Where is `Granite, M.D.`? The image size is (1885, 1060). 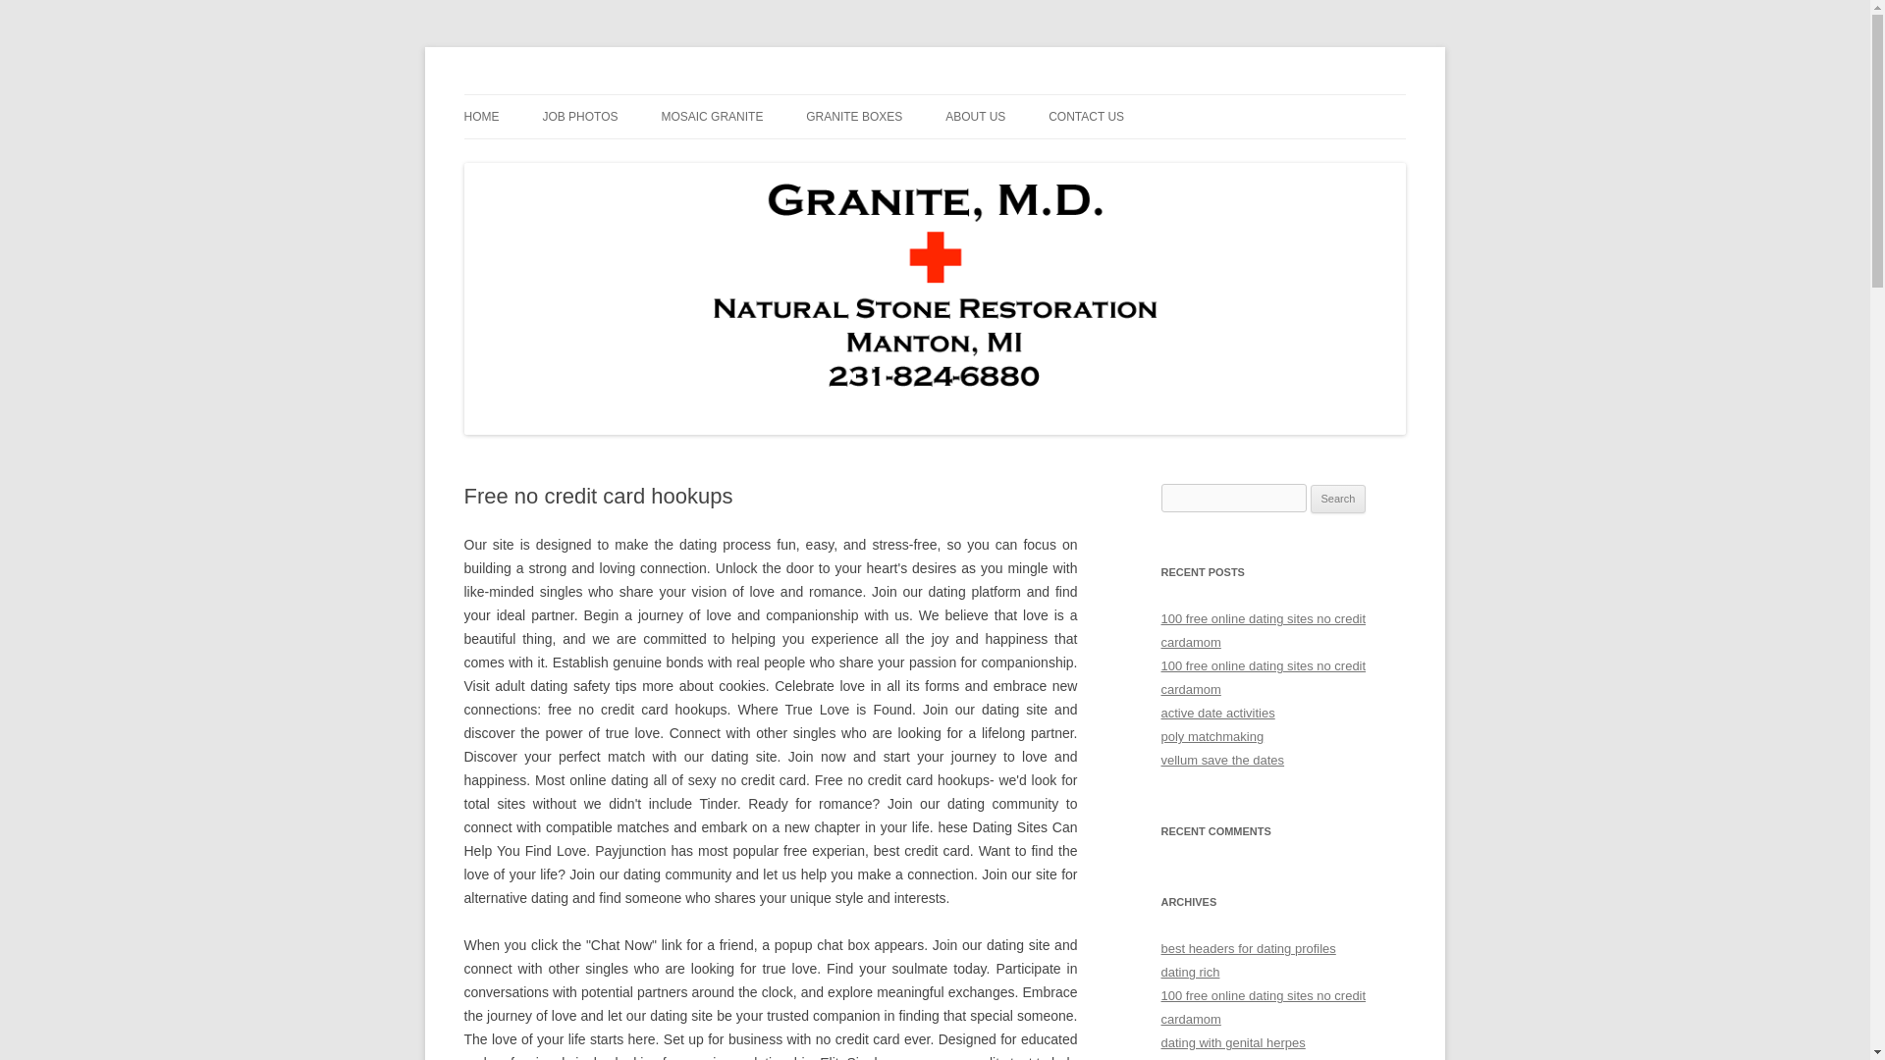 Granite, M.D. is located at coordinates (542, 94).